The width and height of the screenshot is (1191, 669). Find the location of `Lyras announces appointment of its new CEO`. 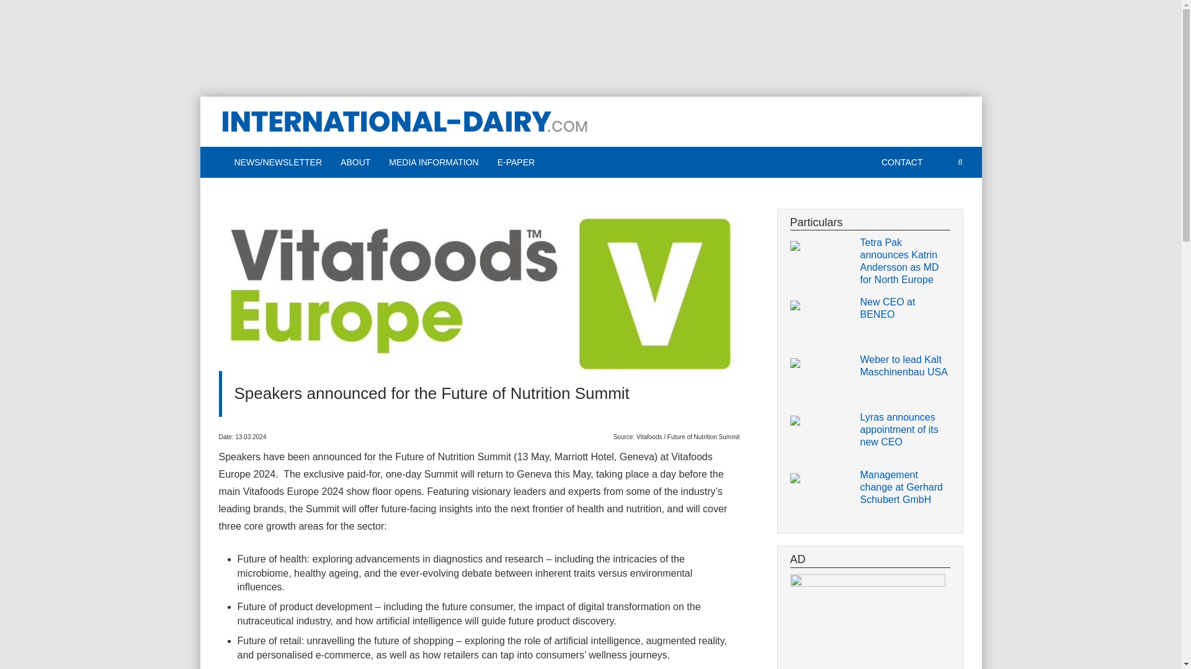

Lyras announces appointment of its new CEO is located at coordinates (904, 430).